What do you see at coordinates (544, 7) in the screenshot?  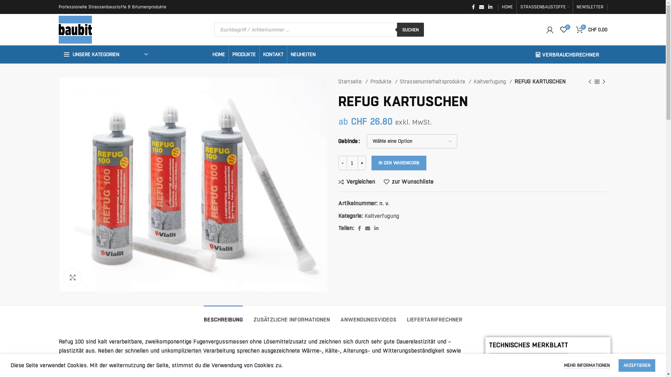 I see `STRASSENBAUSTOFFE` at bounding box center [544, 7].